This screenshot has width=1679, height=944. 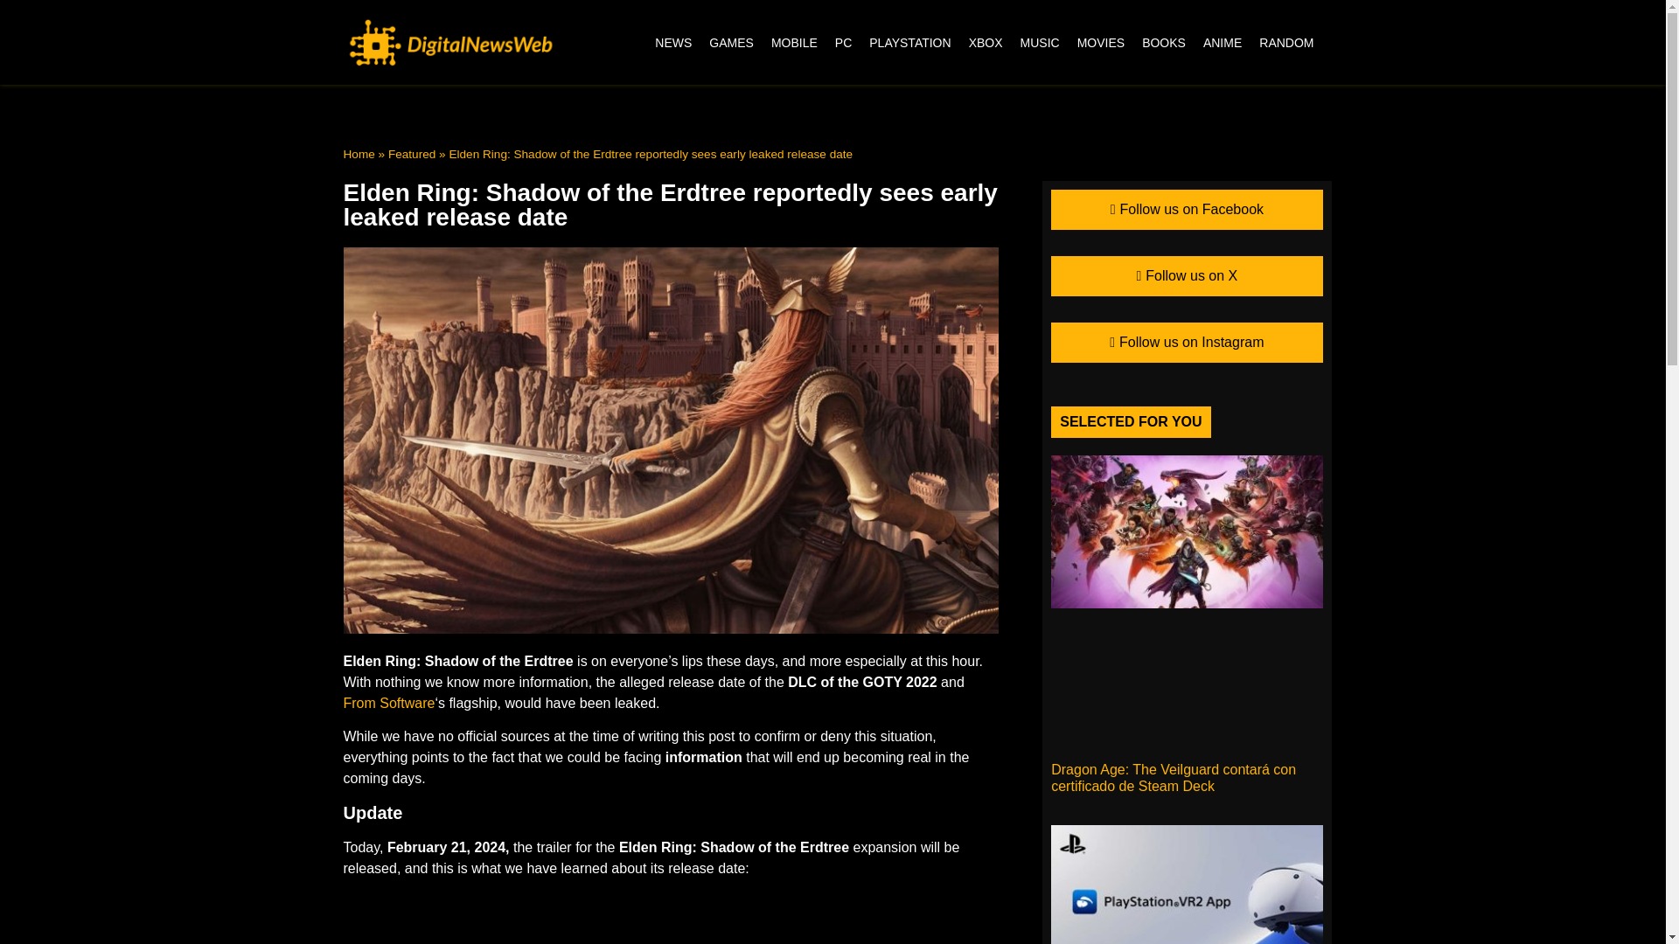 What do you see at coordinates (1286, 42) in the screenshot?
I see `RANDOM` at bounding box center [1286, 42].